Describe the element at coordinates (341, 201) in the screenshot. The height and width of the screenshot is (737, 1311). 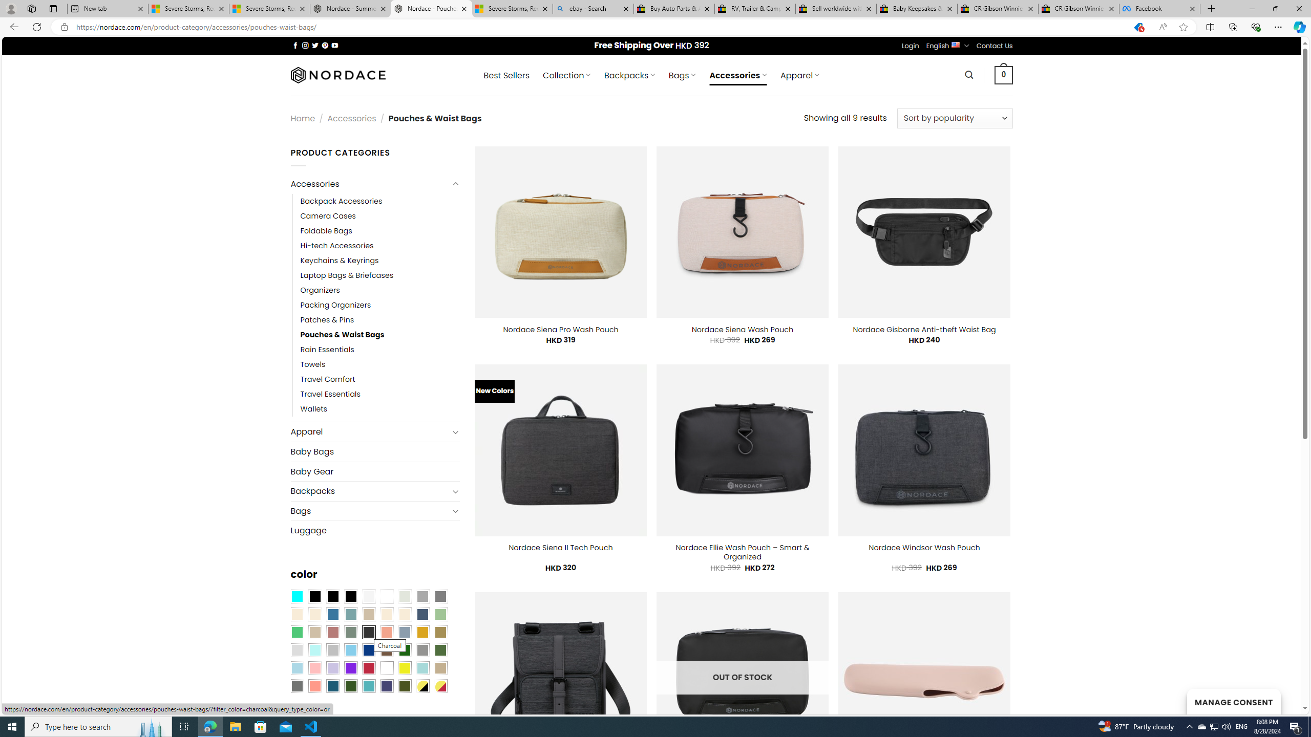
I see `Backpack Accessories` at that location.